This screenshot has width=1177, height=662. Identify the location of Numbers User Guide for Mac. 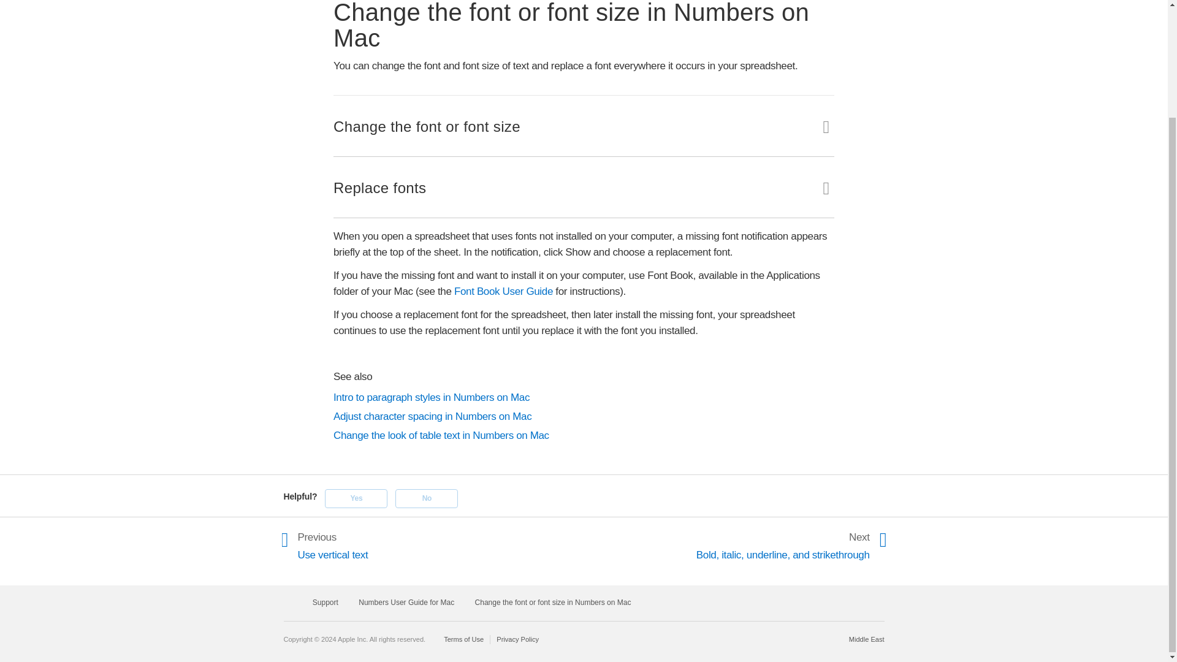
(406, 603).